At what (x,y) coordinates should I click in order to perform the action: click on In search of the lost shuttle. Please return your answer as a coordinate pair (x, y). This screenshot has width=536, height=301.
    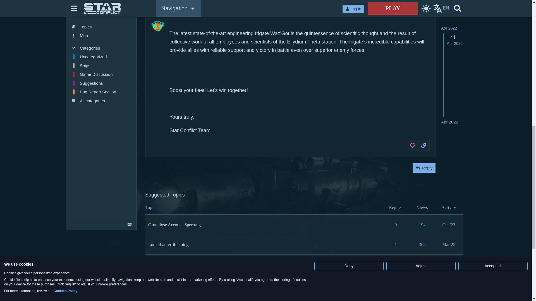
    Looking at the image, I should click on (173, 261).